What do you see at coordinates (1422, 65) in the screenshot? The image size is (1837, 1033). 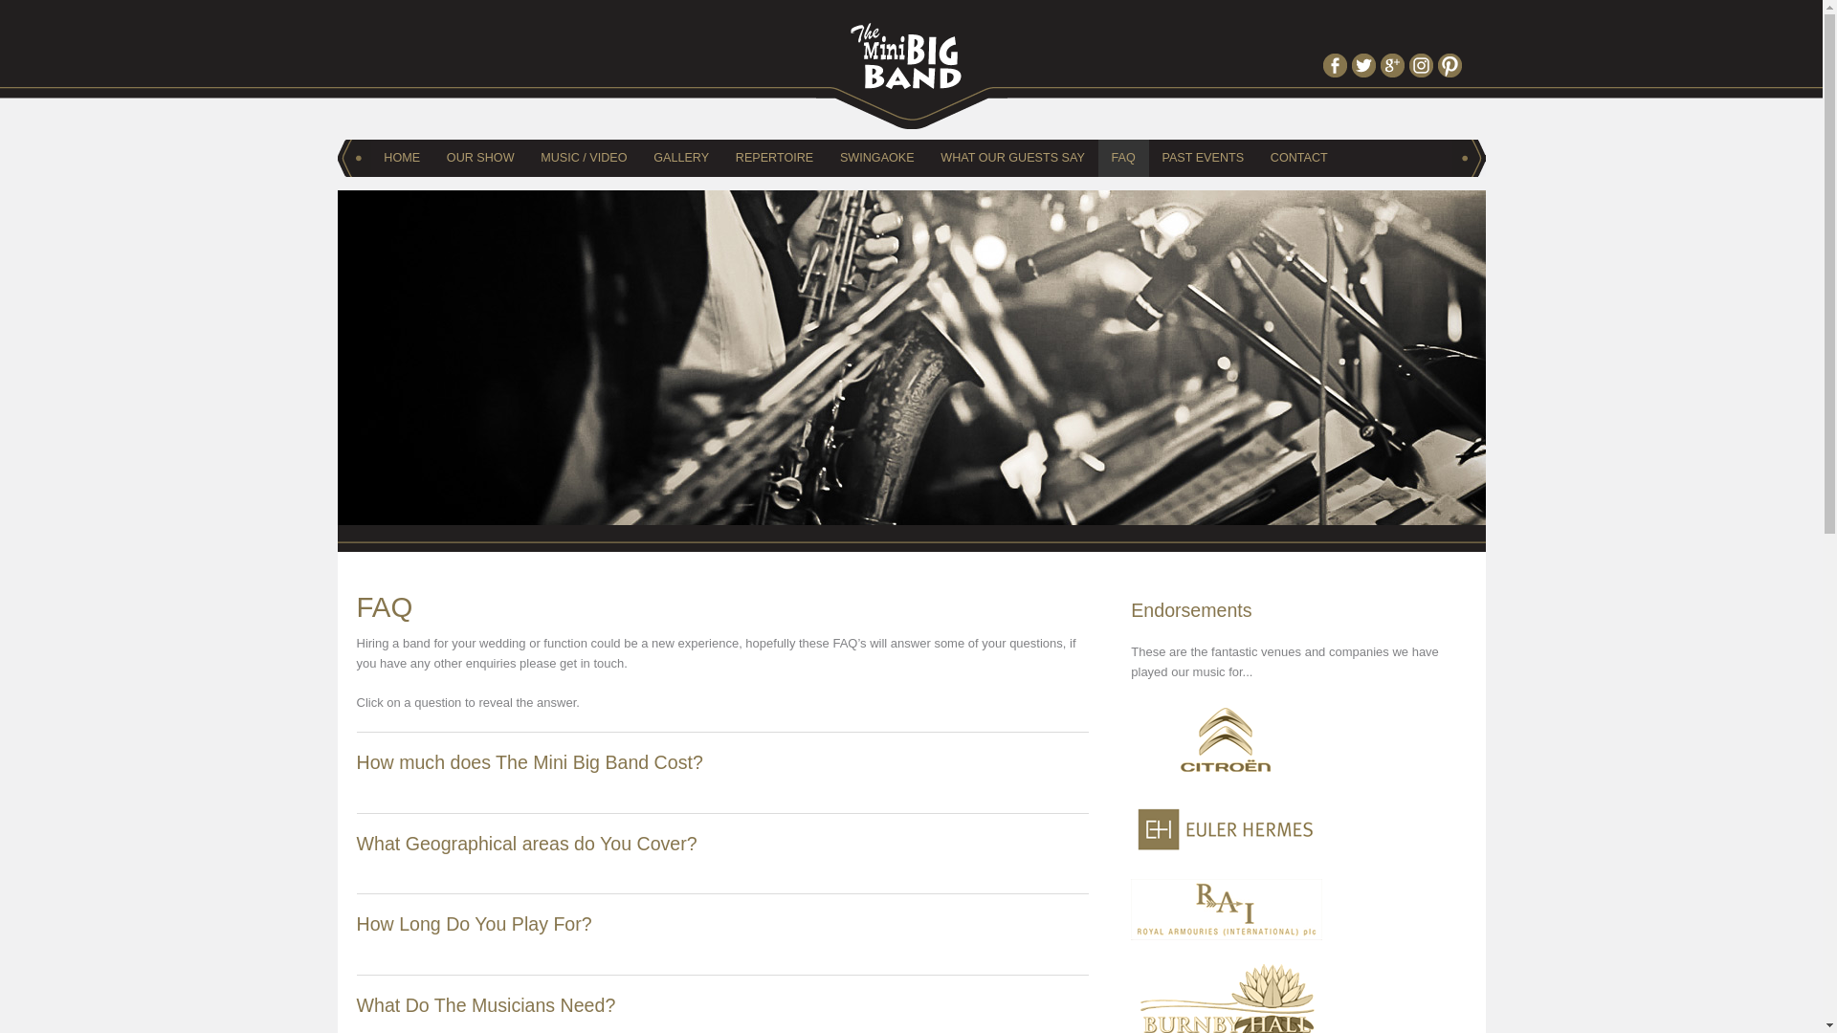 I see `Follow Mini Big Band on Instagram` at bounding box center [1422, 65].